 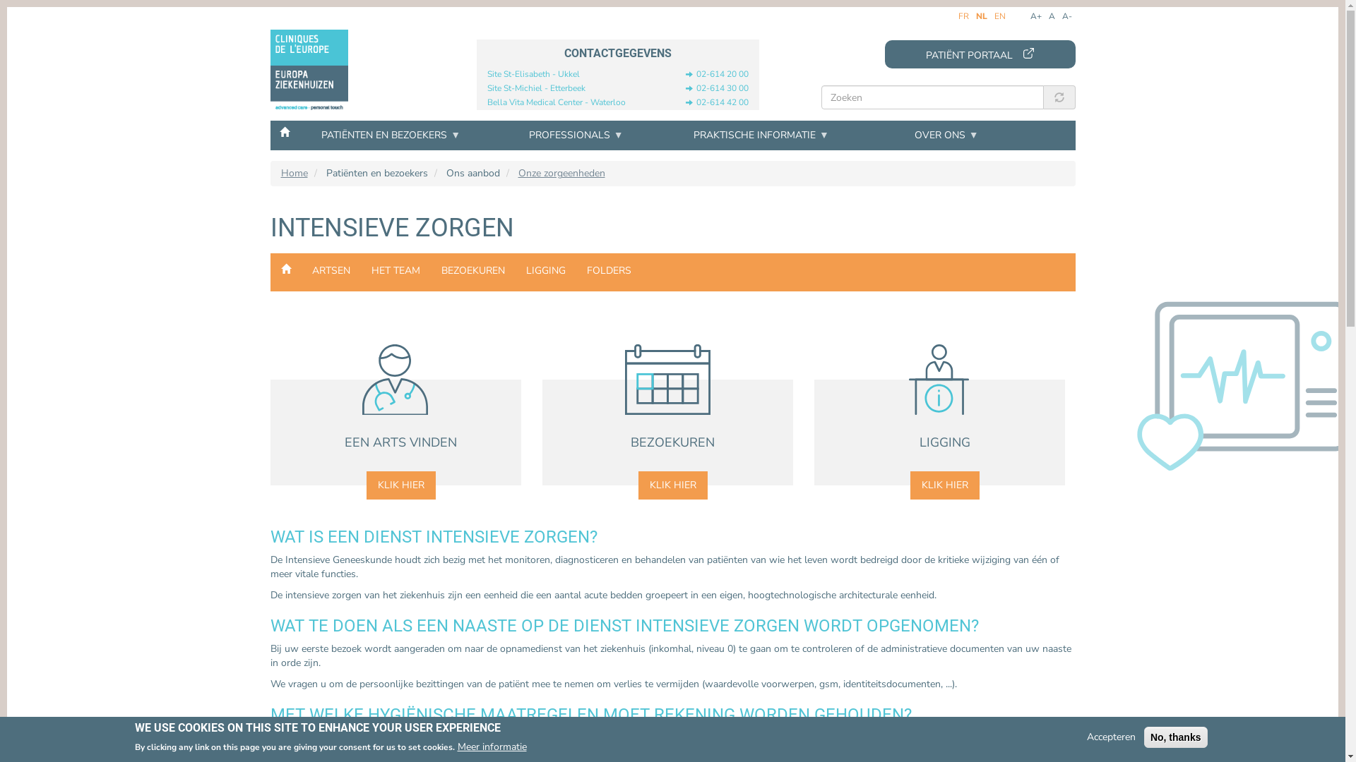 What do you see at coordinates (1176, 737) in the screenshot?
I see `No, thanks` at bounding box center [1176, 737].